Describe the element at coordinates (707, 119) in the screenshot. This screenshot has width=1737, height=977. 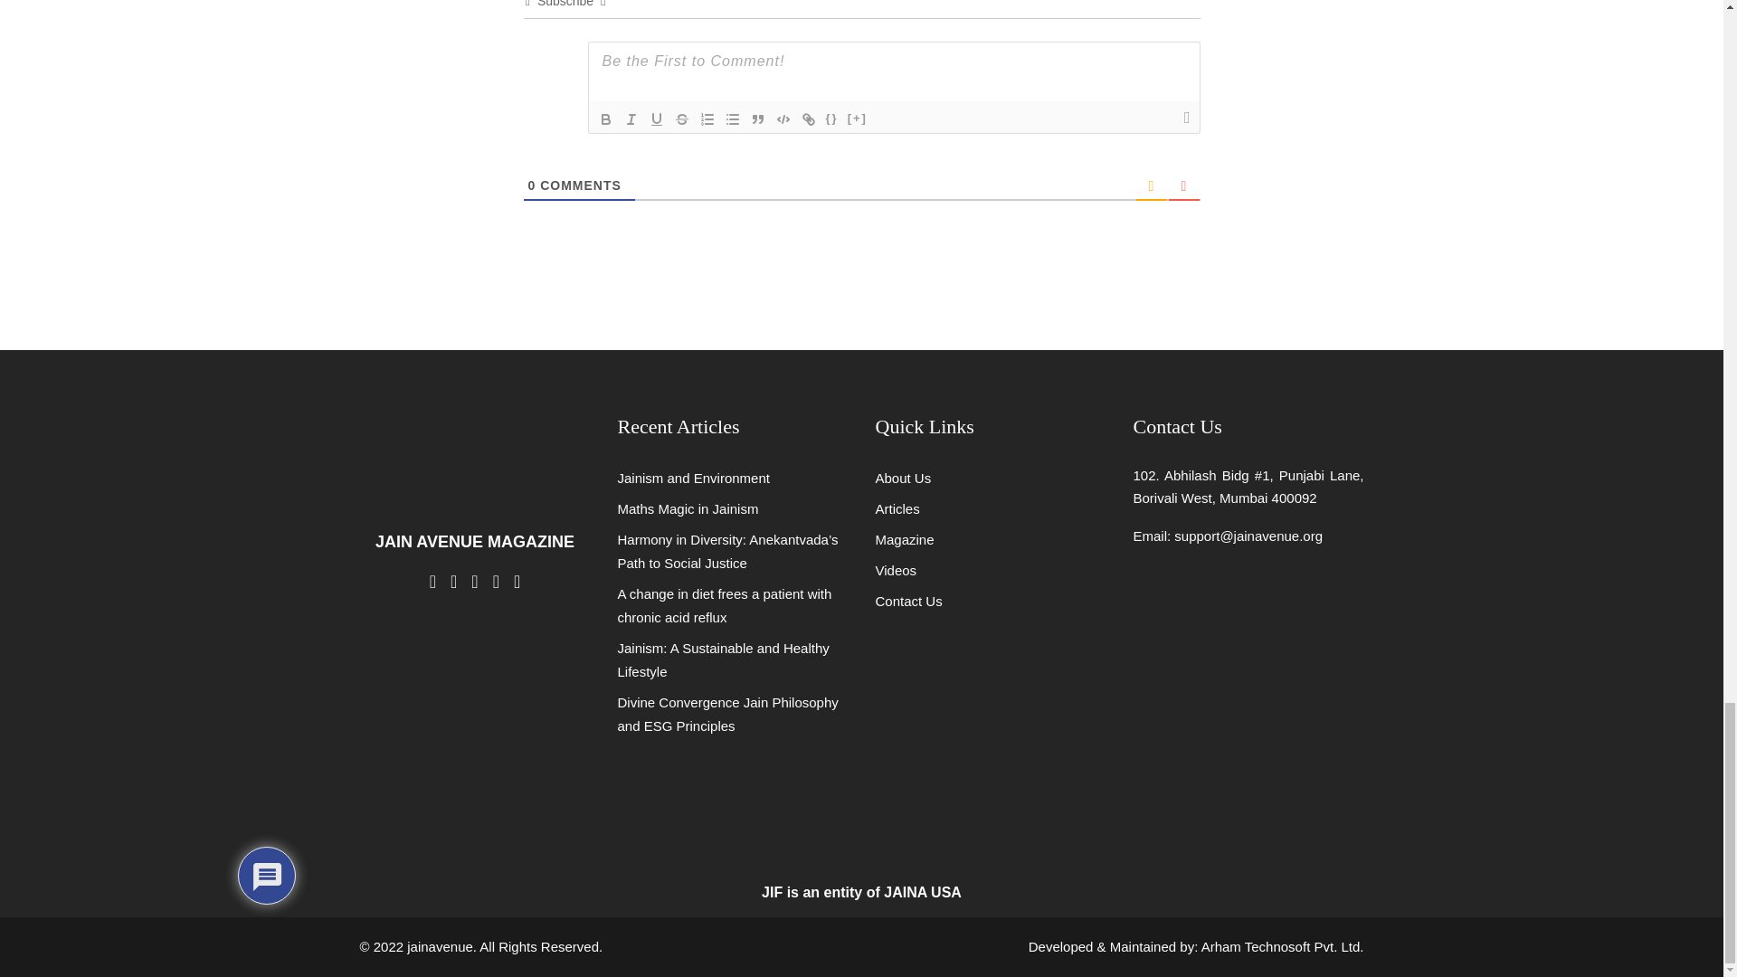
I see `ordered` at that location.